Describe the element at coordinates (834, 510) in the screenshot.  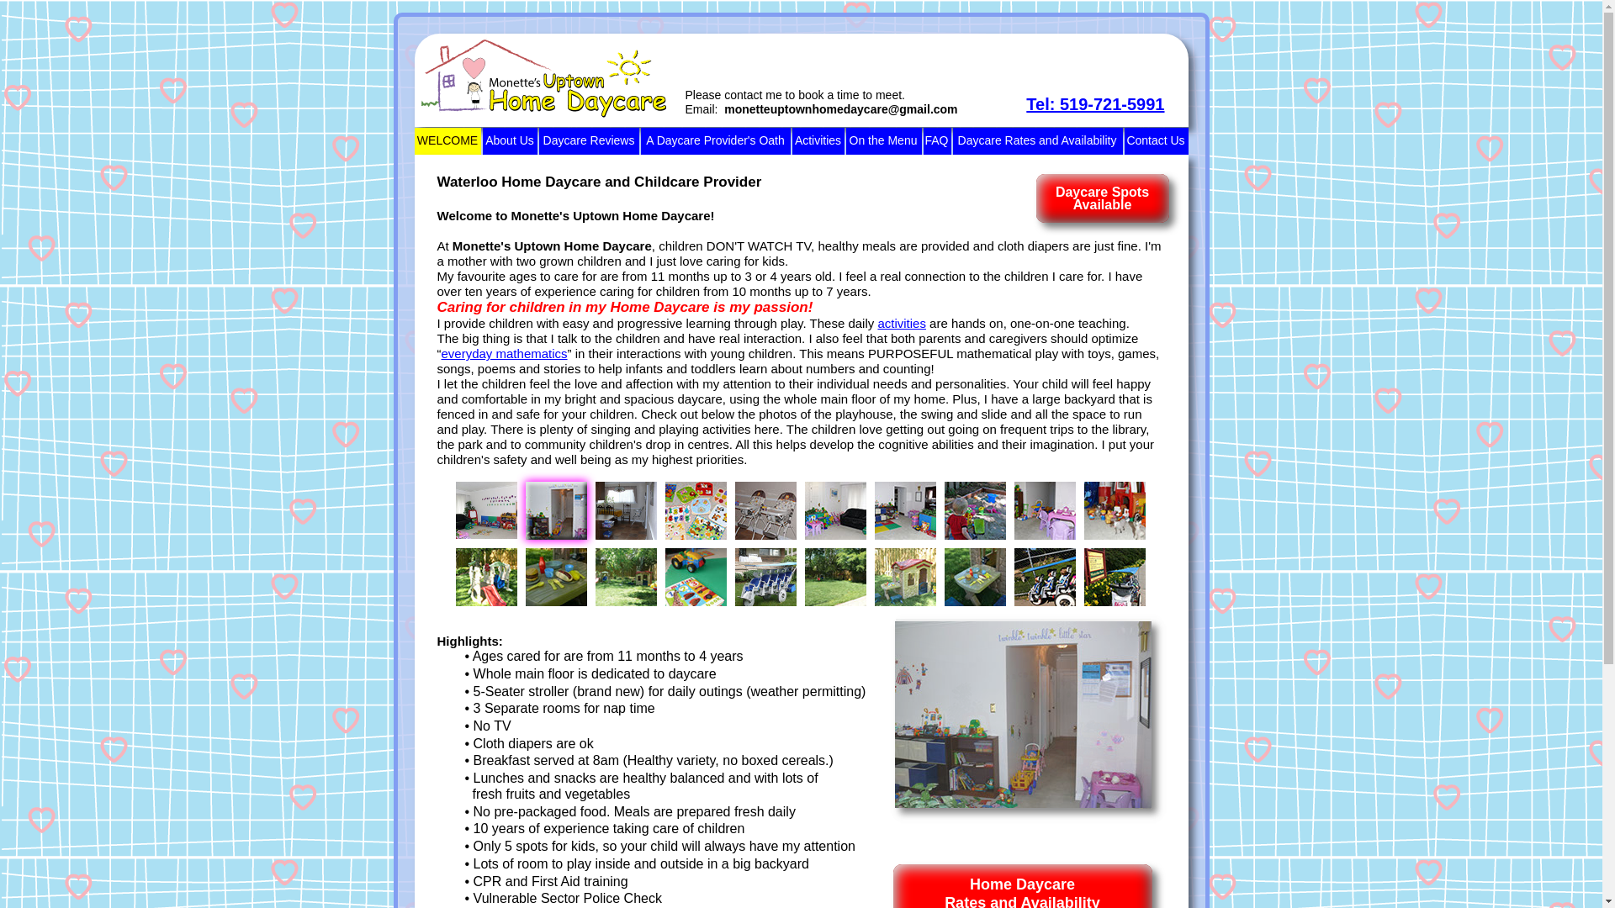
I see `Home Daycare - Click to show bigger` at that location.